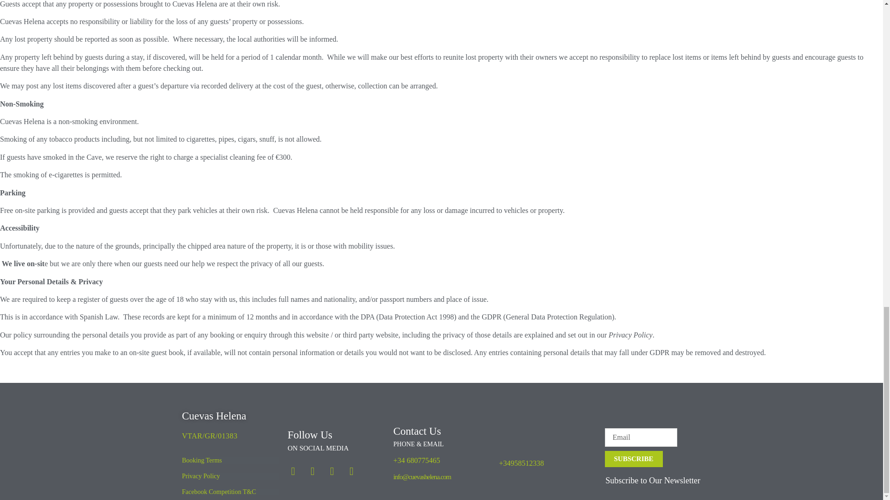 The image size is (890, 500). Describe the element at coordinates (200, 476) in the screenshot. I see `Privacy Policy` at that location.